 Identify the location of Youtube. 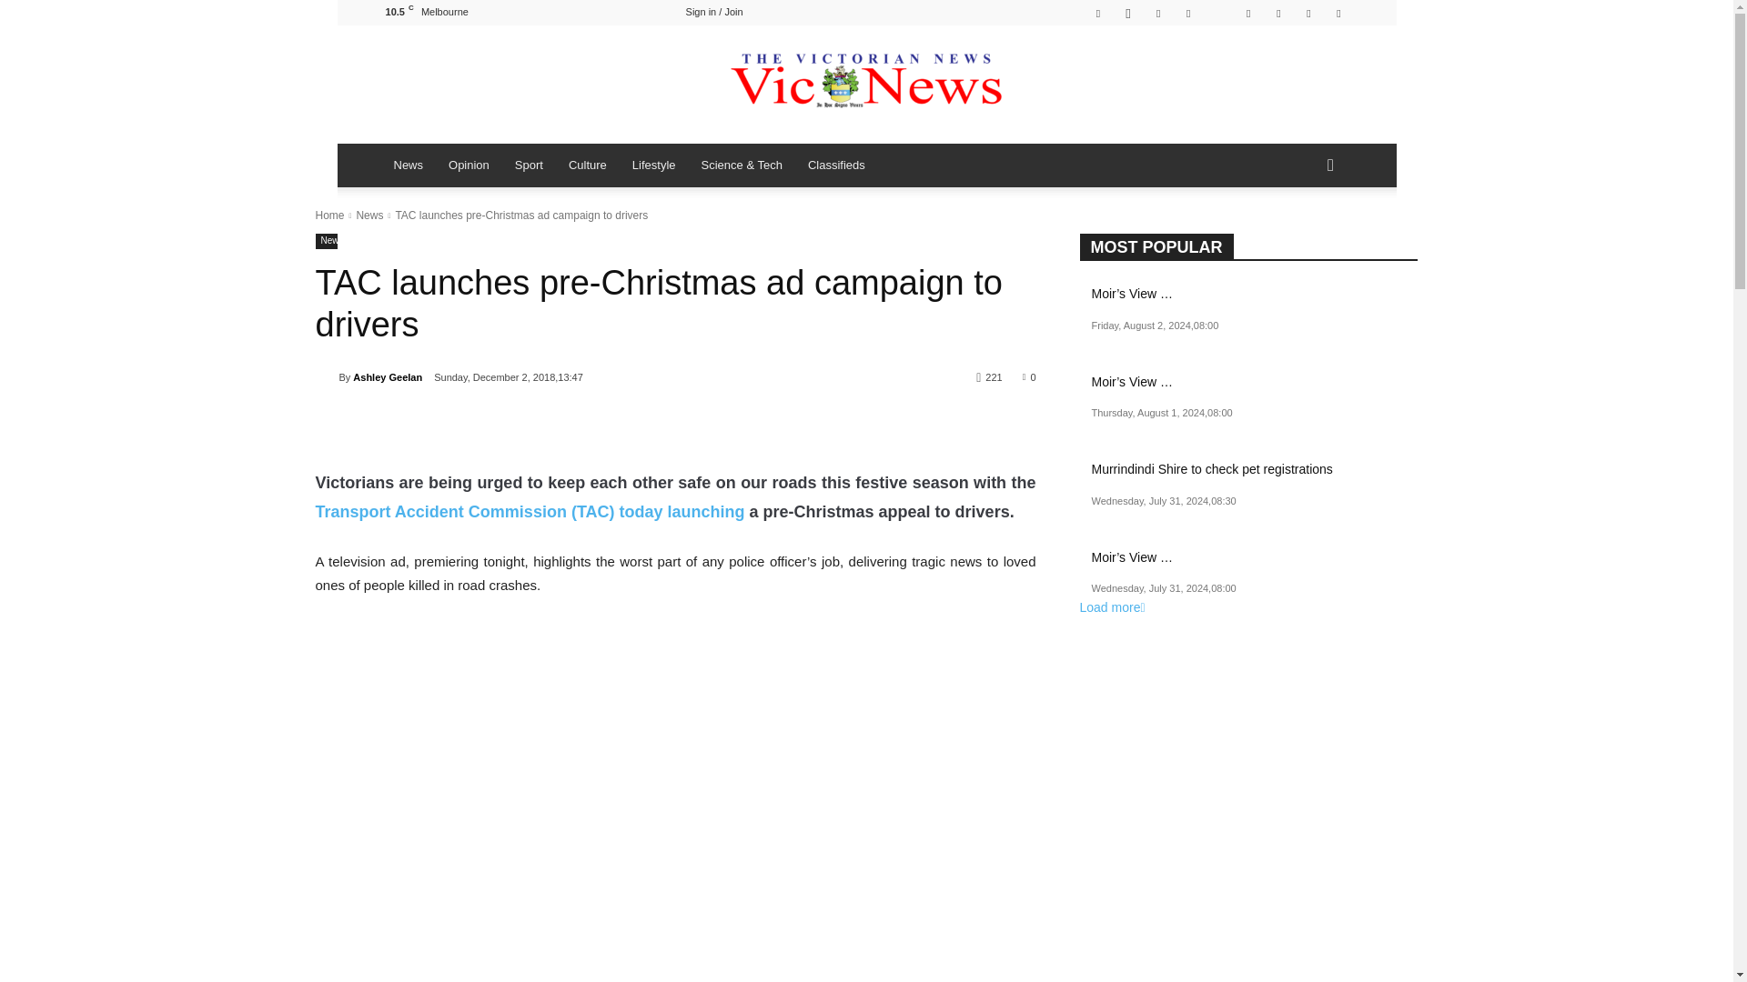
(1338, 13).